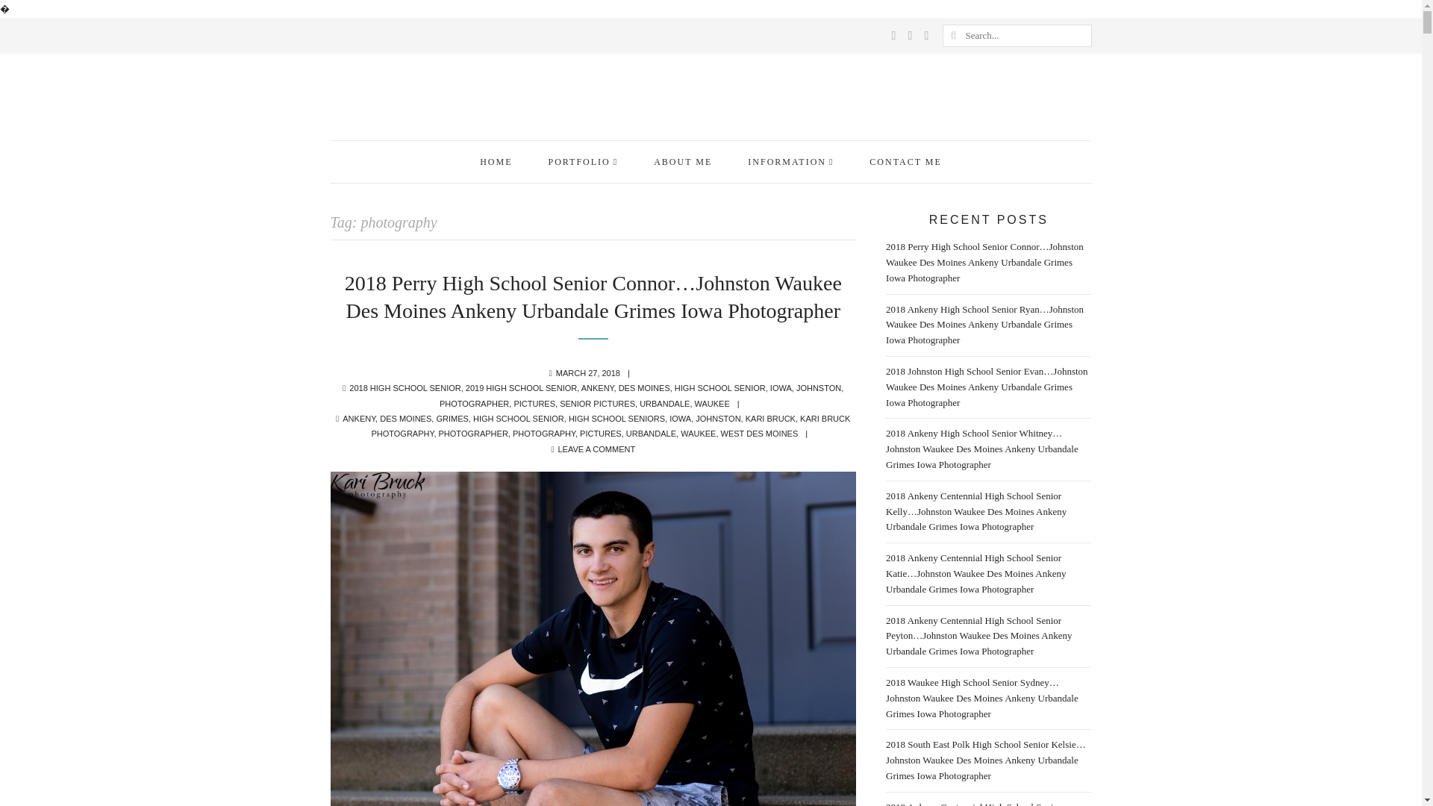  Describe the element at coordinates (645, 388) in the screenshot. I see `DES MOINES` at that location.